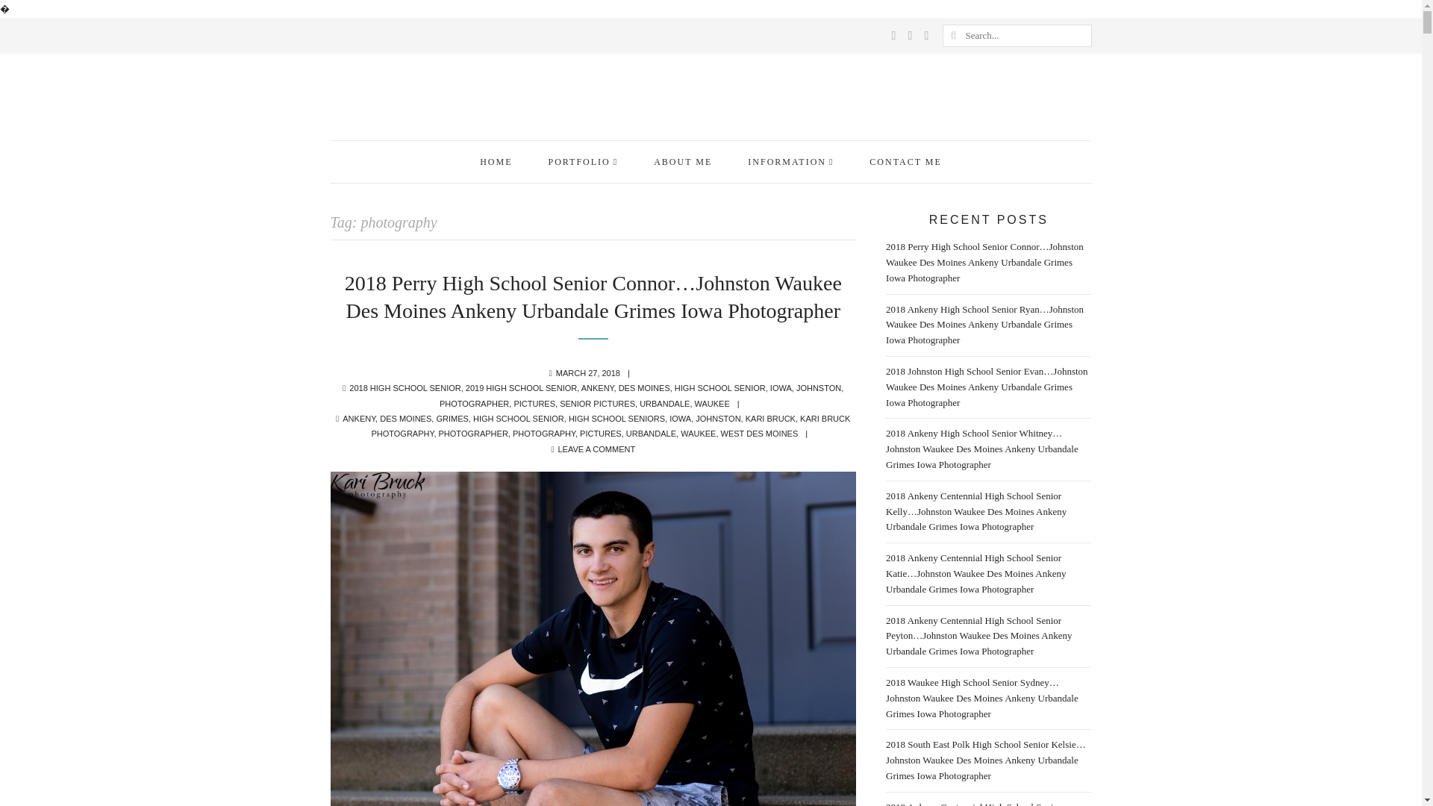  Describe the element at coordinates (645, 388) in the screenshot. I see `DES MOINES` at that location.